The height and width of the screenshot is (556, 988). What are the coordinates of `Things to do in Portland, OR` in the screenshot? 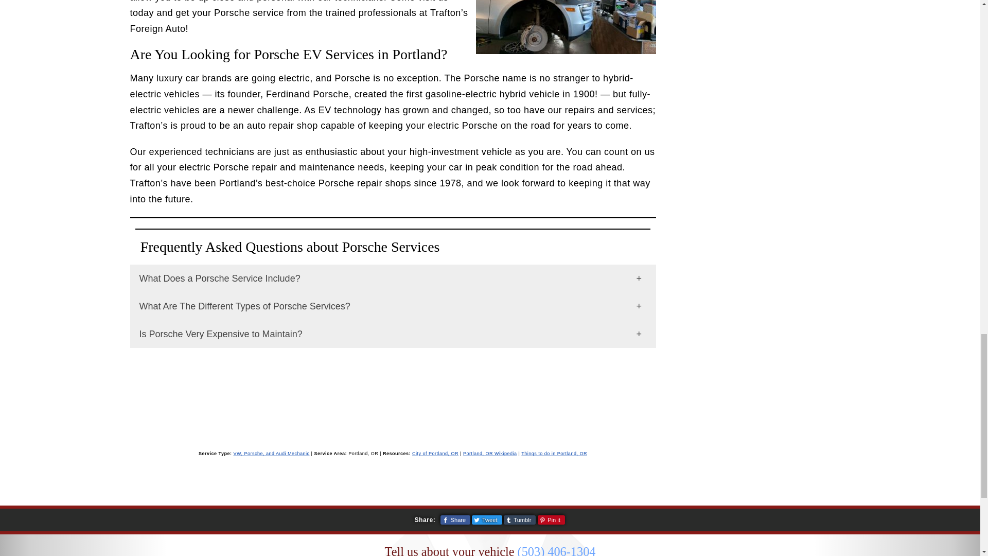 It's located at (554, 453).